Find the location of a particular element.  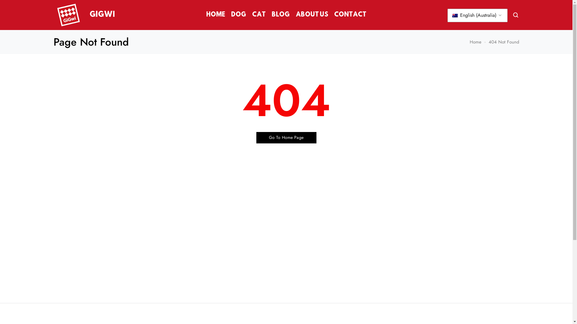

ABOUT US is located at coordinates (312, 15).